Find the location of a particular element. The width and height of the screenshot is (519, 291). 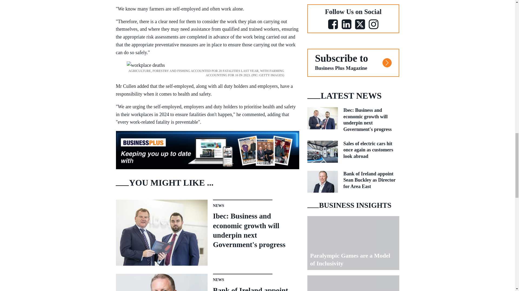

NEWS is located at coordinates (218, 280).